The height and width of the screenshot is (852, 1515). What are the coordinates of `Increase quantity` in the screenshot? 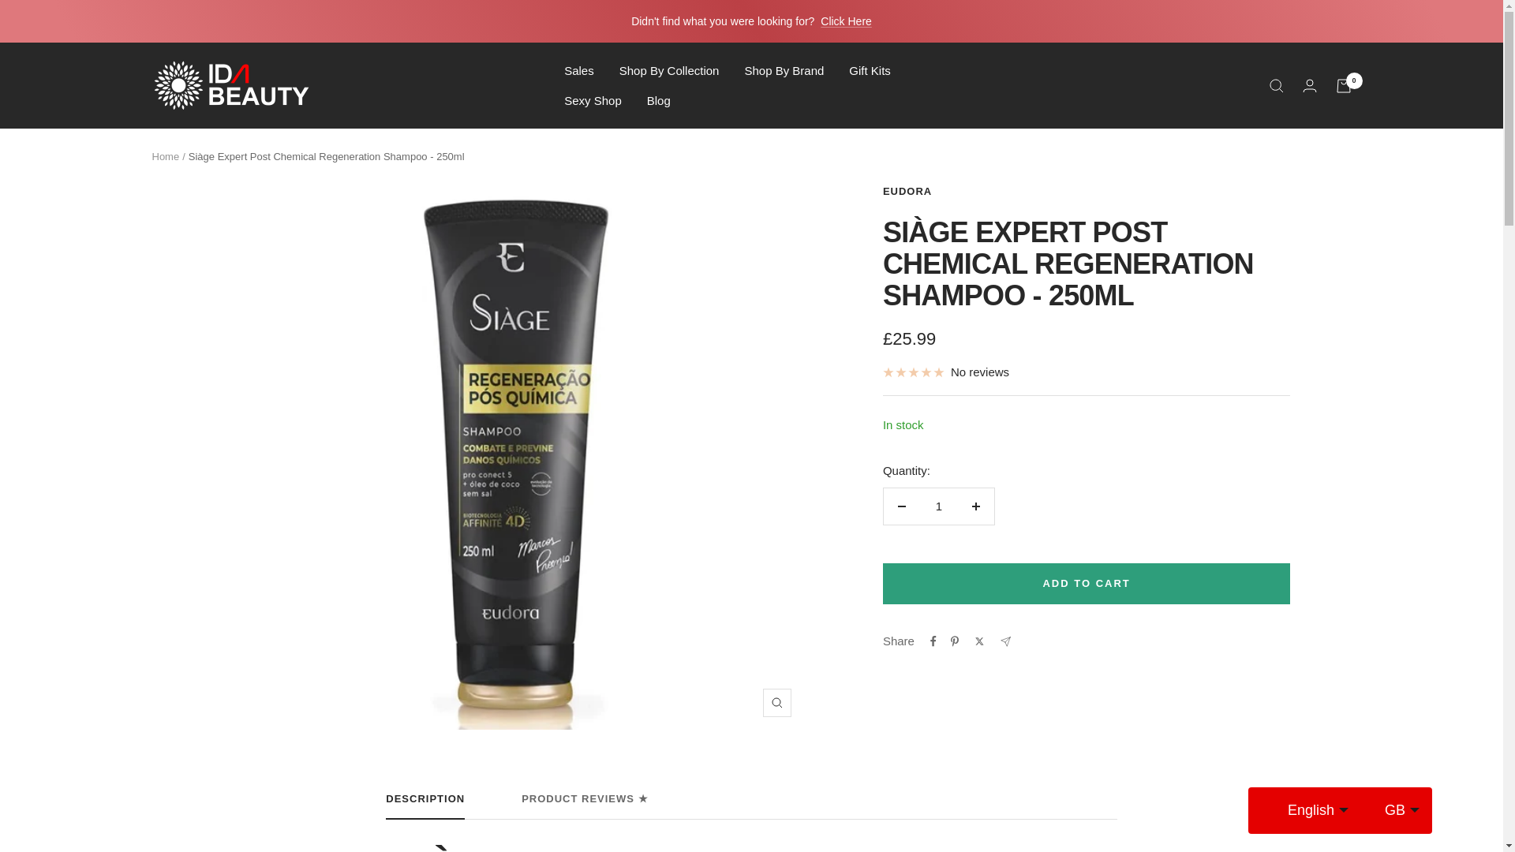 It's located at (975, 506).